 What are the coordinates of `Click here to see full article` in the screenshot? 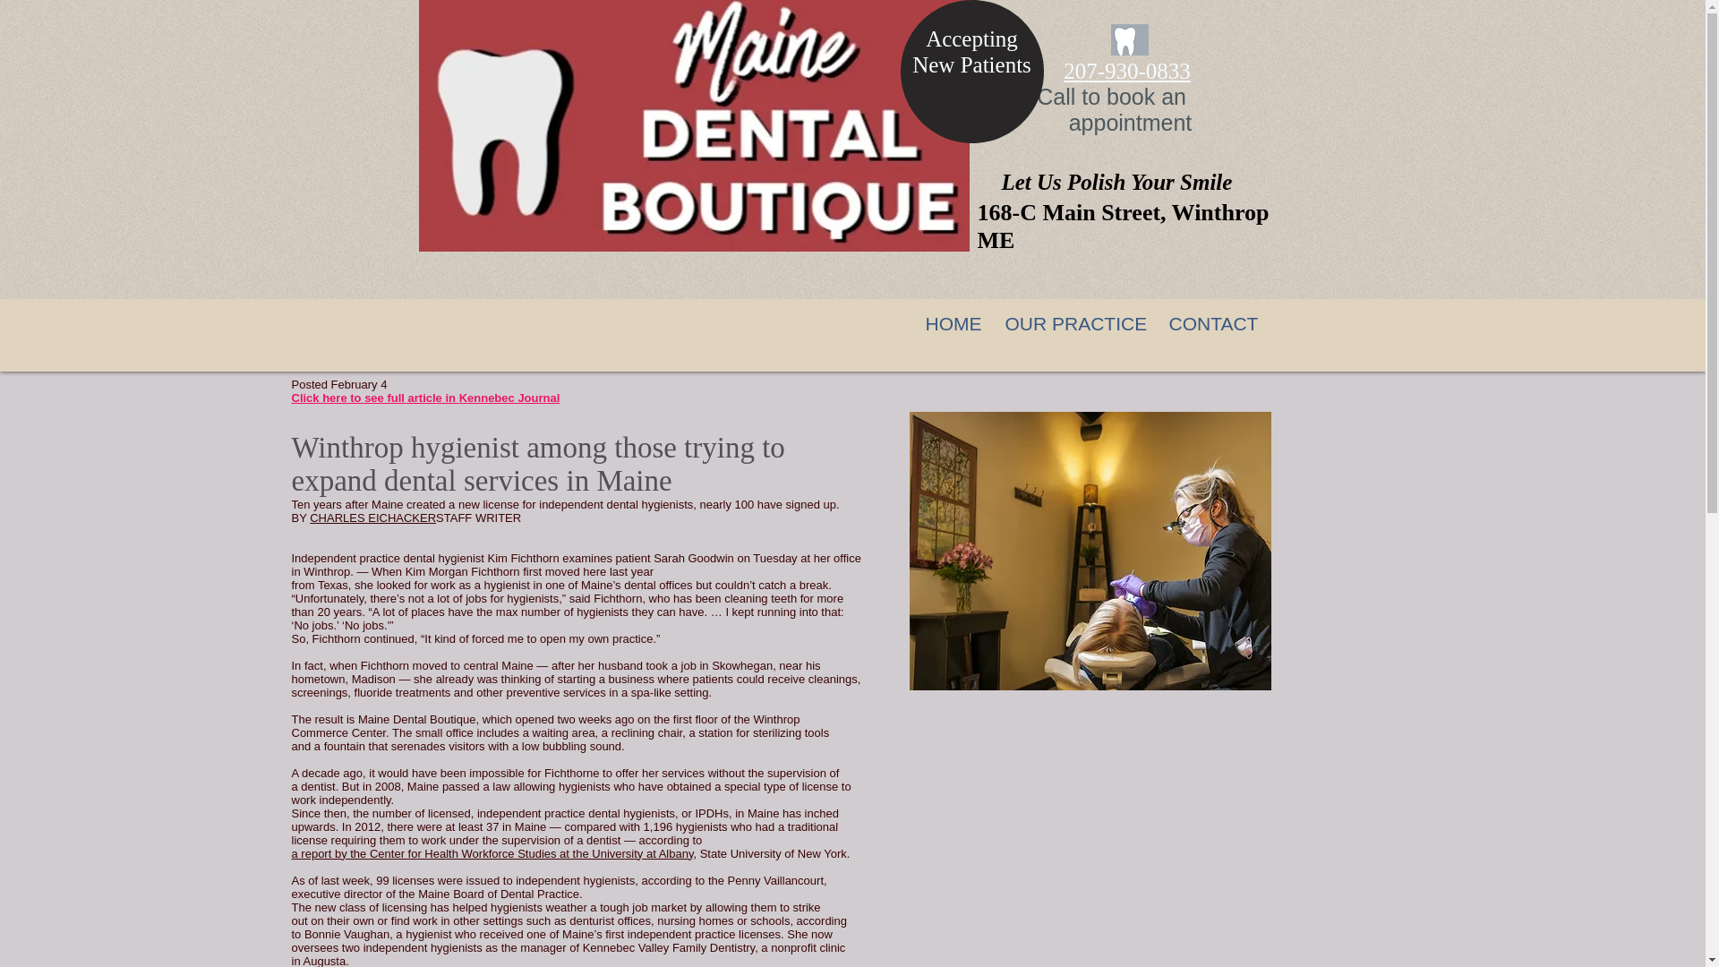 It's located at (367, 398).